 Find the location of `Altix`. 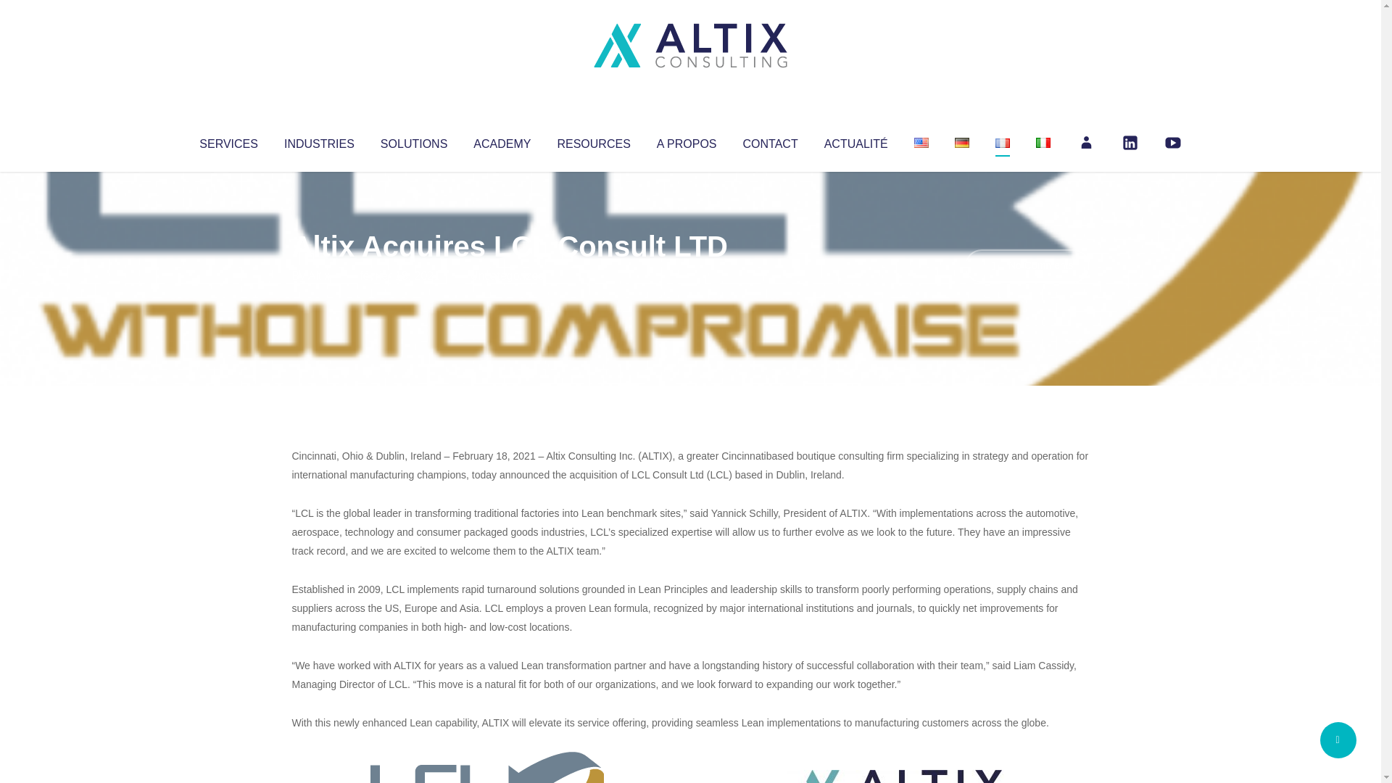

Altix is located at coordinates (319, 275).